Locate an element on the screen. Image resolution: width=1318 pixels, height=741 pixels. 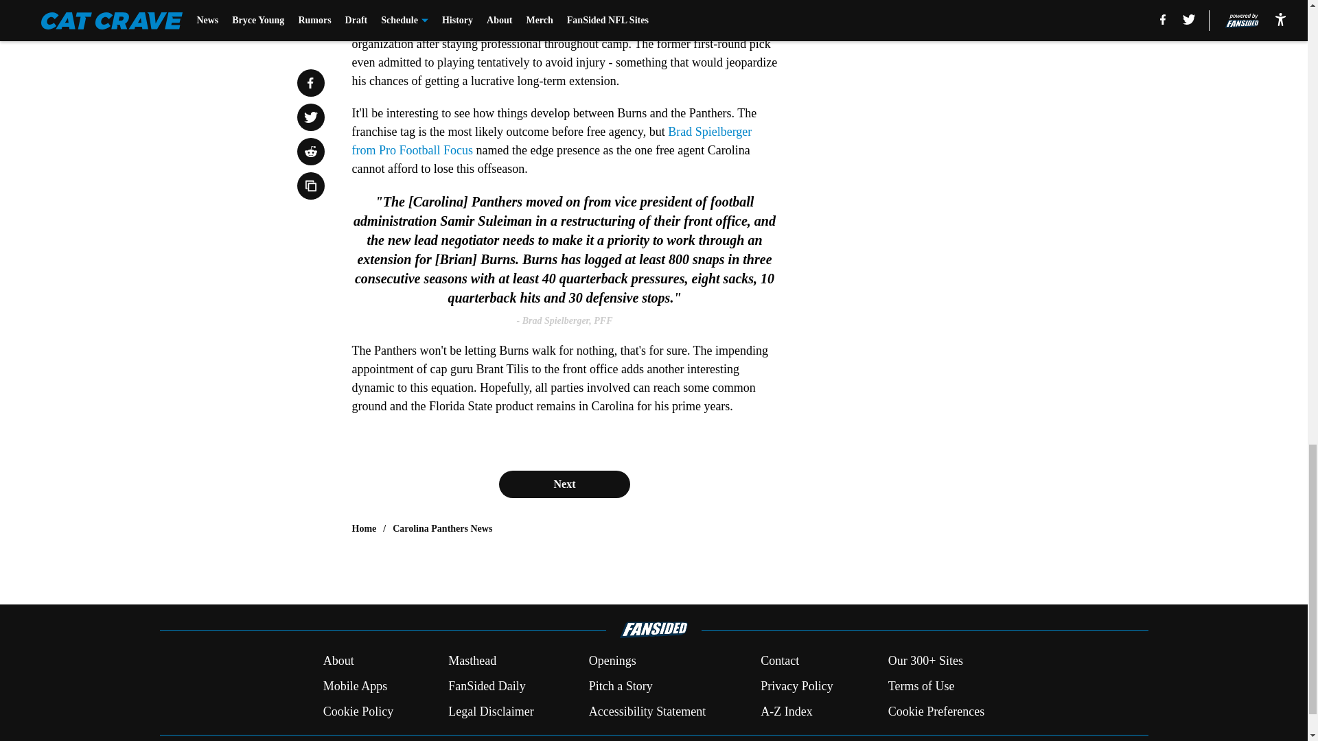
Carolina Panthers News is located at coordinates (442, 528).